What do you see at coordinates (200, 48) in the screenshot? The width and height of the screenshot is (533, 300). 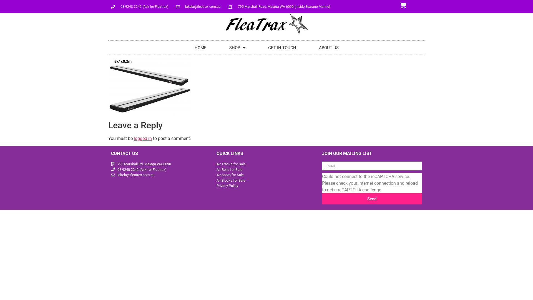 I see `HOME` at bounding box center [200, 48].